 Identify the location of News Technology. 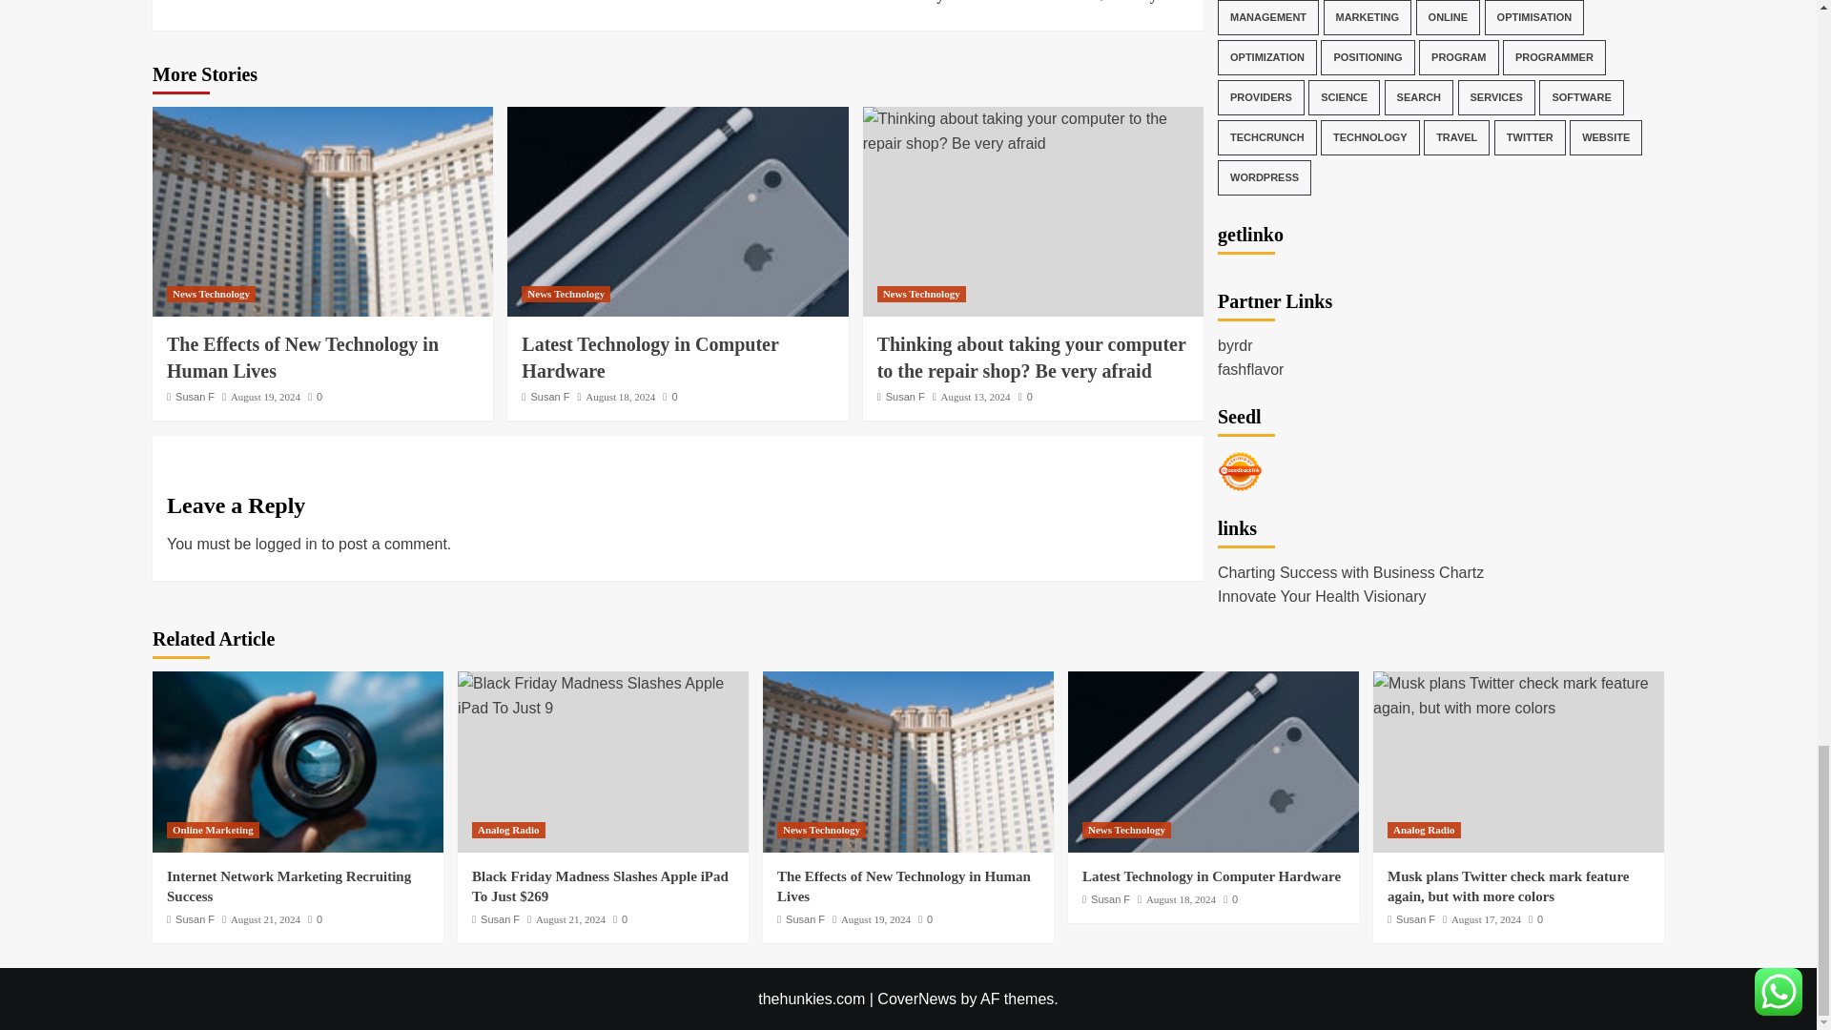
(211, 294).